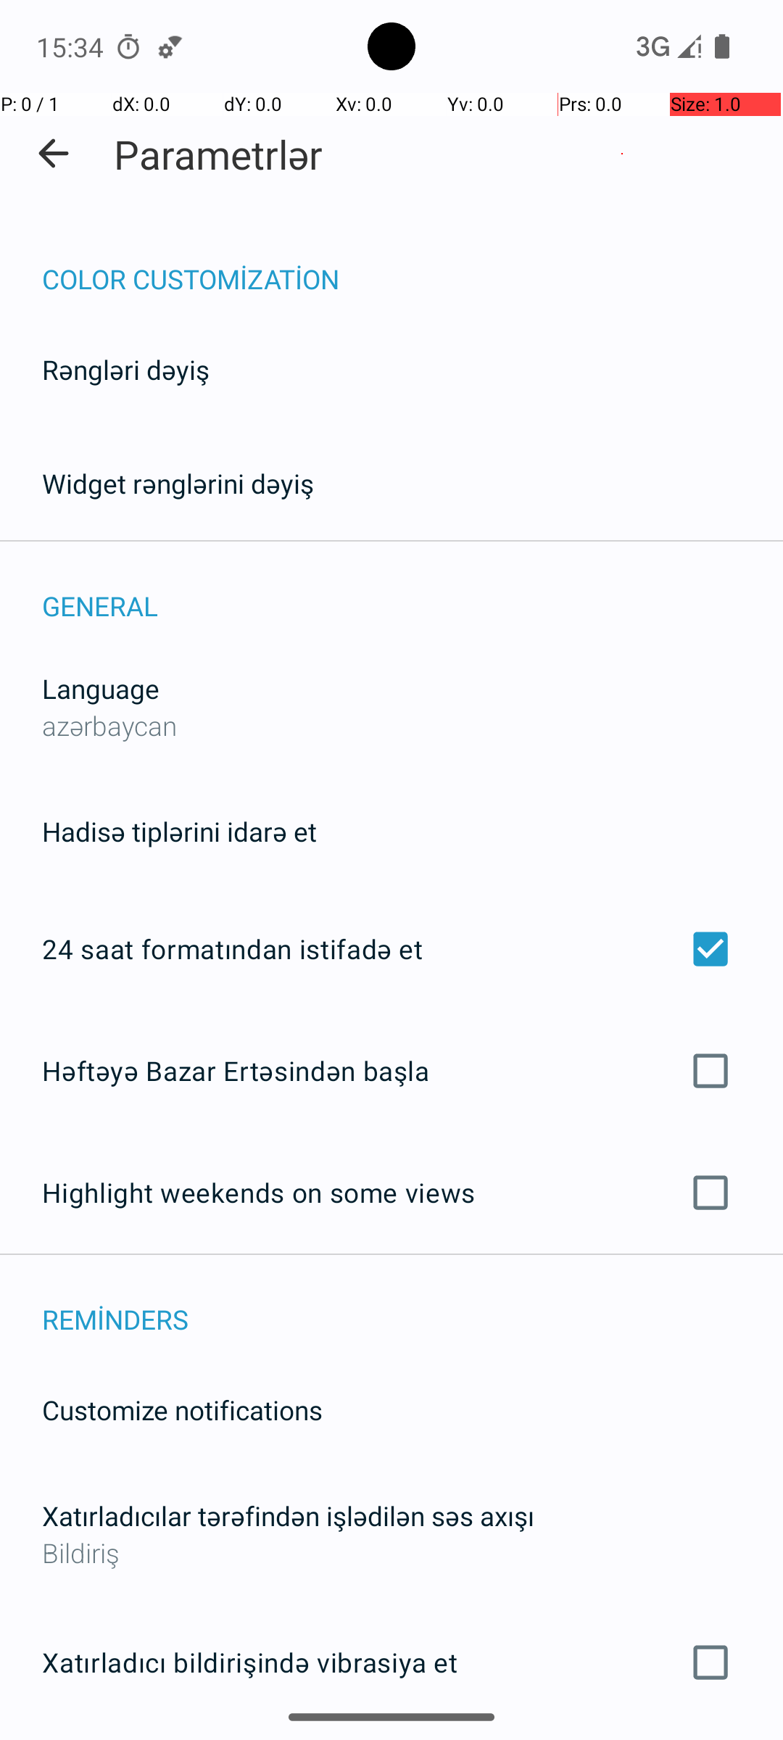  I want to click on Xatırladıcılar tərəfindən işlədilən səs axışı, so click(289, 1515).